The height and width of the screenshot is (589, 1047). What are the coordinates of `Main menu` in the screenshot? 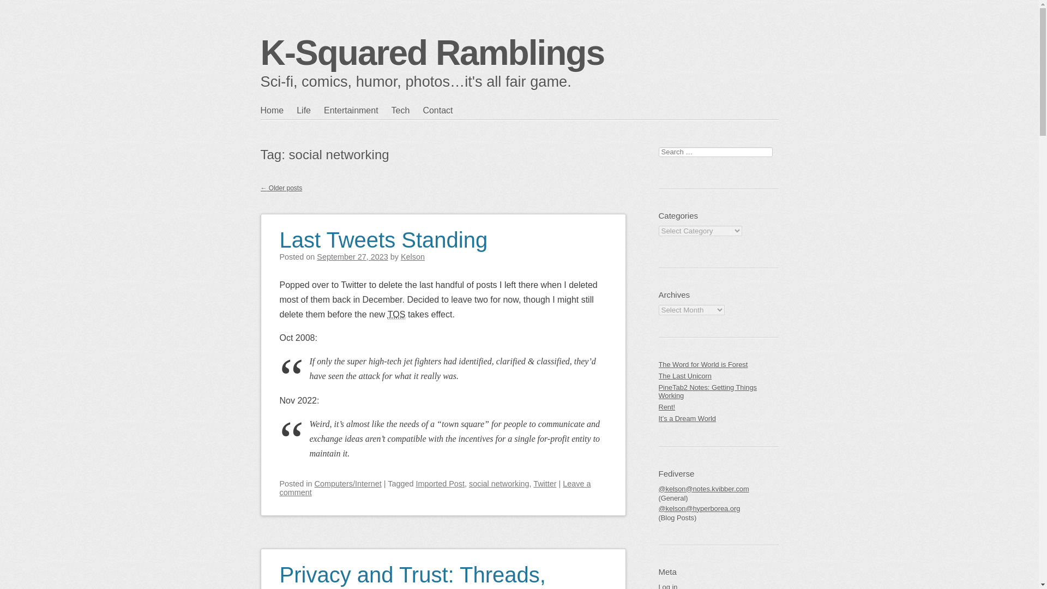 It's located at (313, 132).